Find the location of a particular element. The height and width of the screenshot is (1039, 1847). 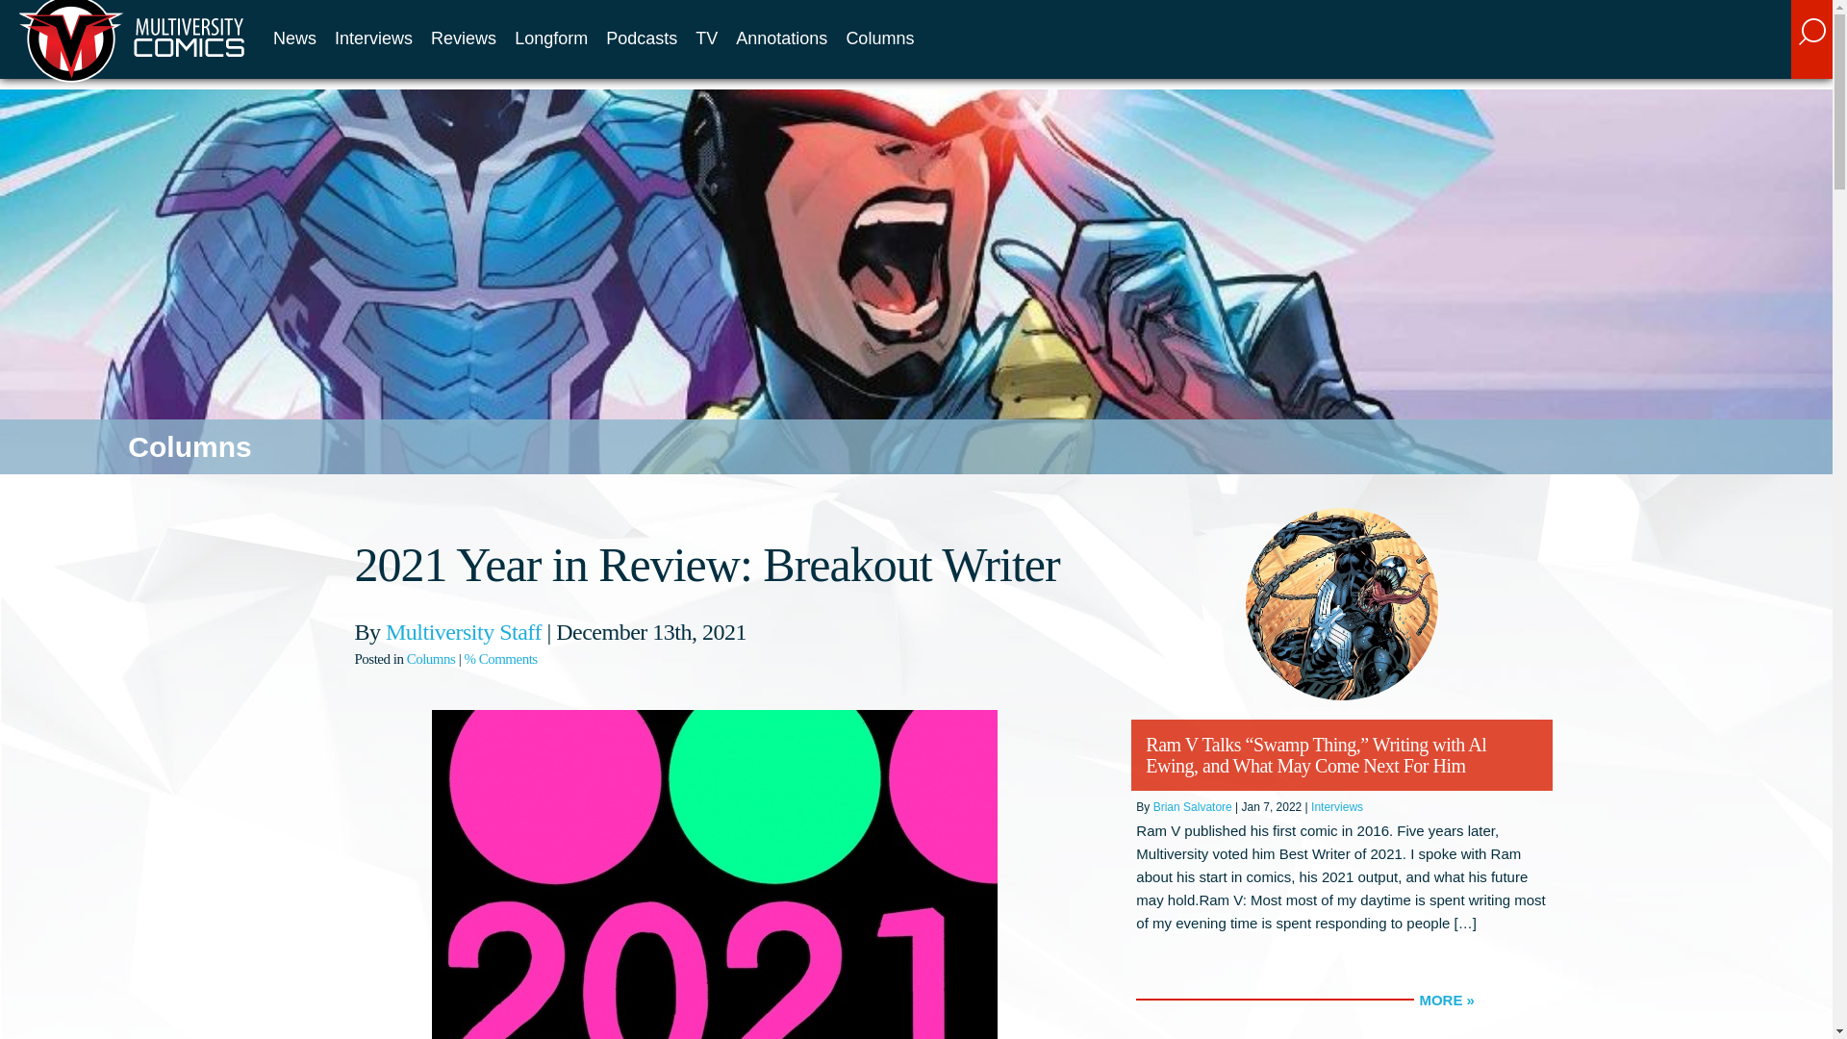

Posts by Multiversity Staff is located at coordinates (464, 631).